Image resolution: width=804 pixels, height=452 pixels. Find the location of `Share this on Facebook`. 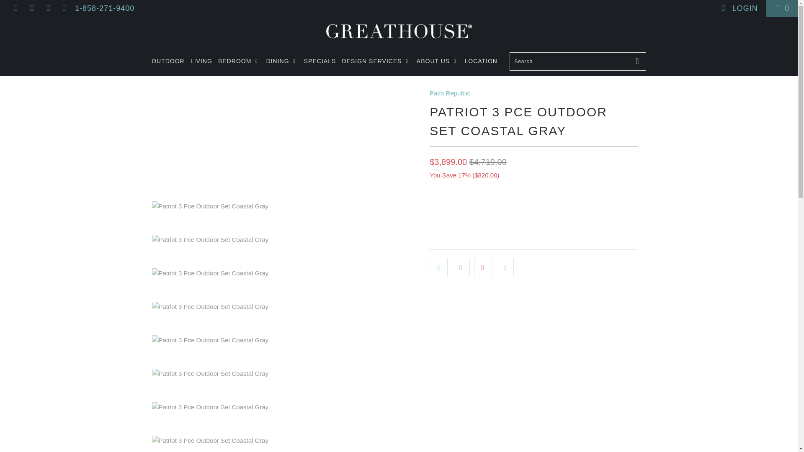

Share this on Facebook is located at coordinates (461, 267).